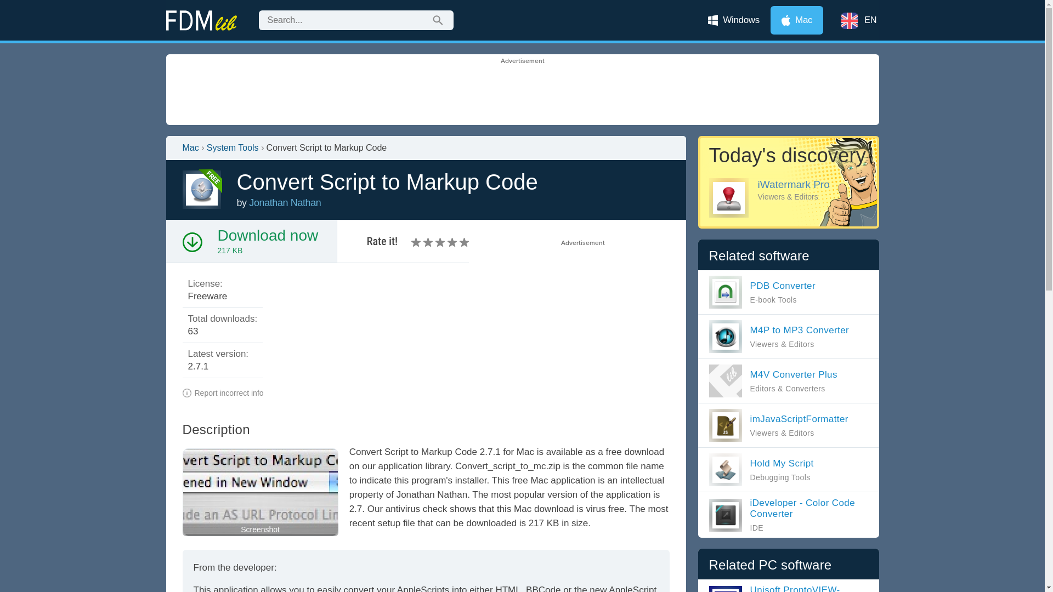 This screenshot has height=592, width=1053. Describe the element at coordinates (734, 20) in the screenshot. I see `Download now` at that location.